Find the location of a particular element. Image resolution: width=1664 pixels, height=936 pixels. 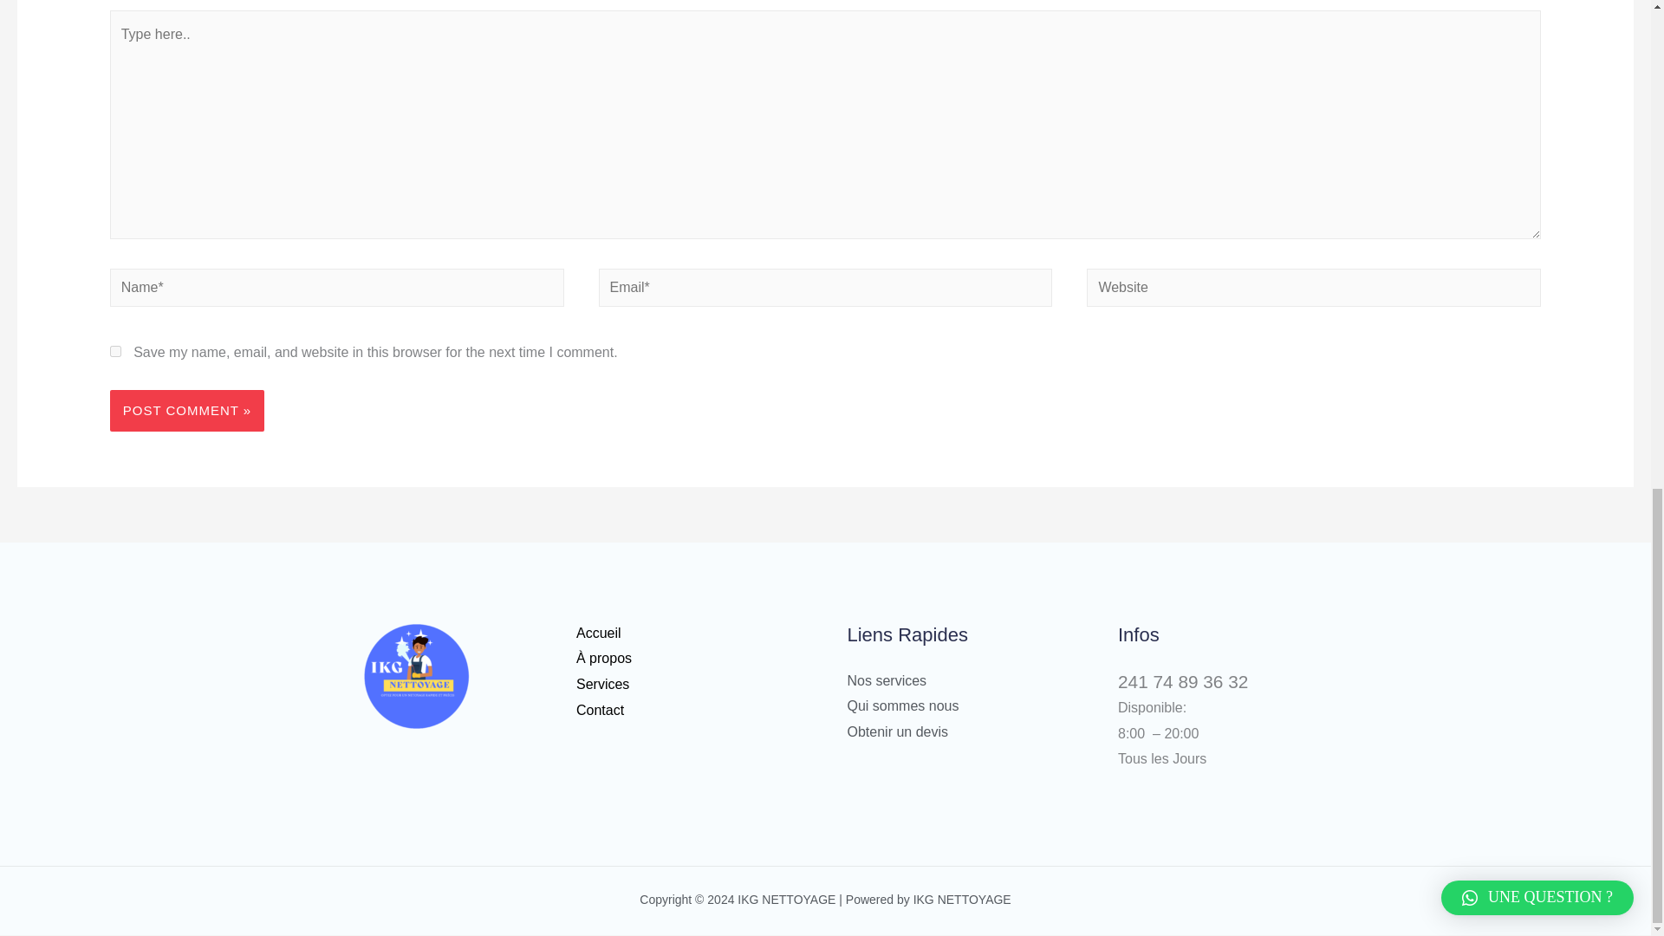

Services is located at coordinates (601, 684).